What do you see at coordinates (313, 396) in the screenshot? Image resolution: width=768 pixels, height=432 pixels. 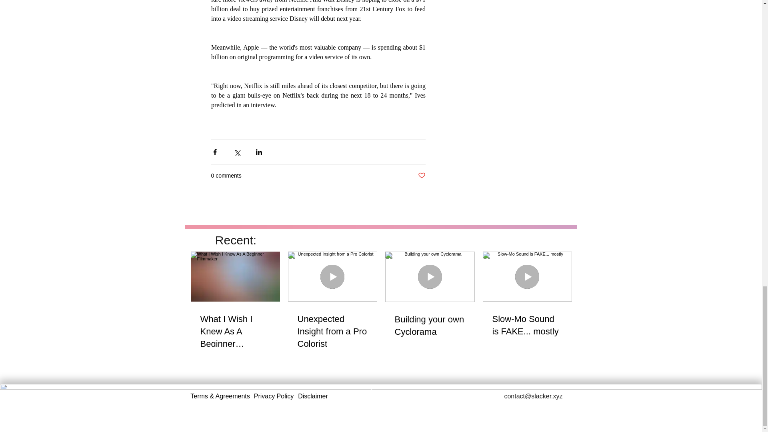 I see `Disclaimer` at bounding box center [313, 396].